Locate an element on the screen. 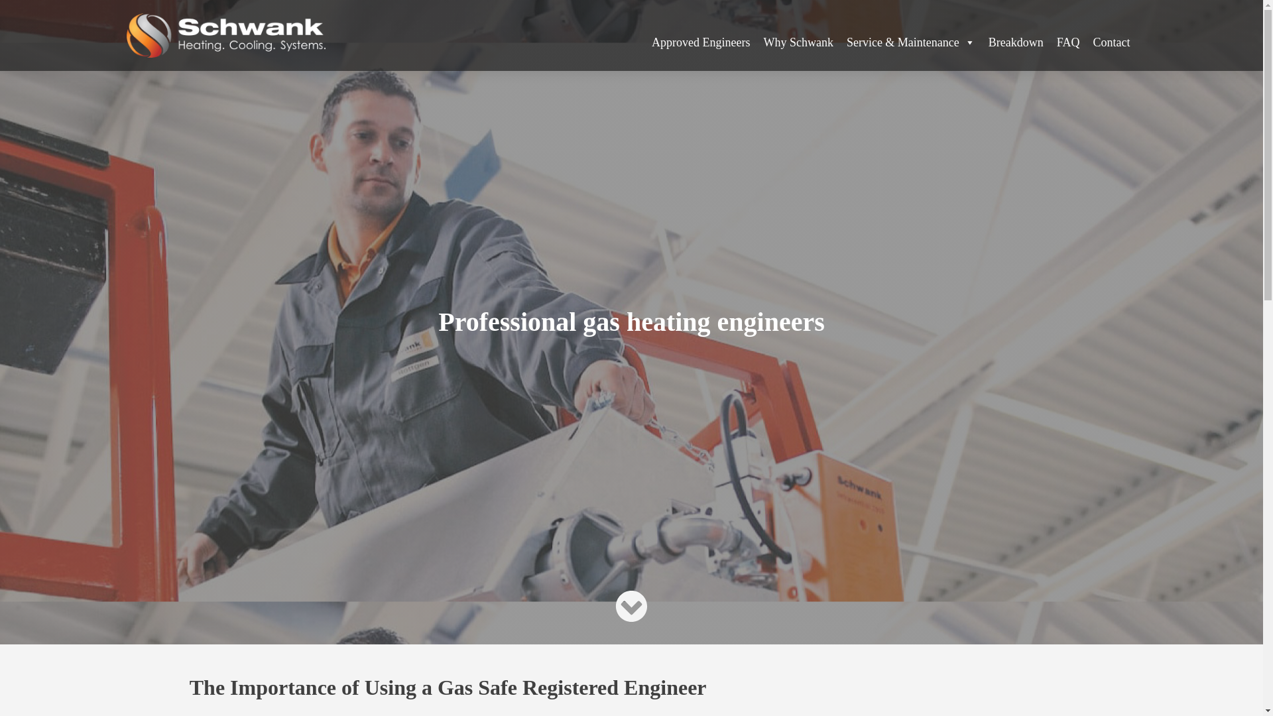  Contact is located at coordinates (1111, 42).